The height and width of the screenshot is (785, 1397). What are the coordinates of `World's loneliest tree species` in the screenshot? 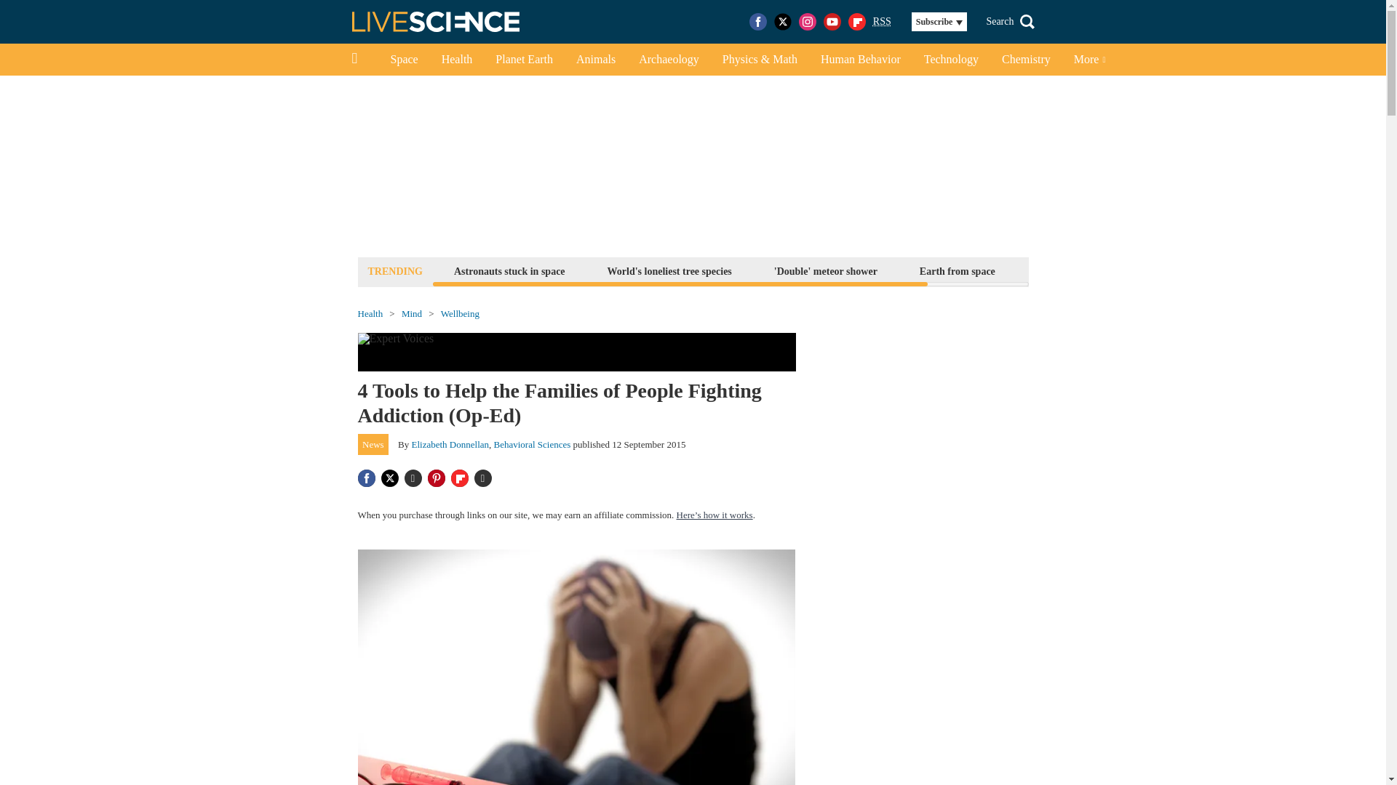 It's located at (669, 270).